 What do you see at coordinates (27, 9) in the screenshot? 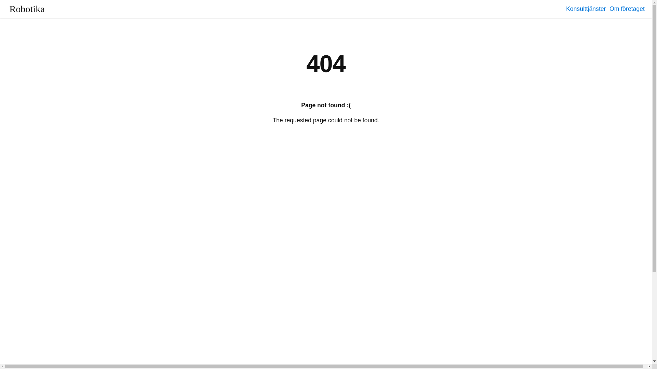
I see `Robotika` at bounding box center [27, 9].